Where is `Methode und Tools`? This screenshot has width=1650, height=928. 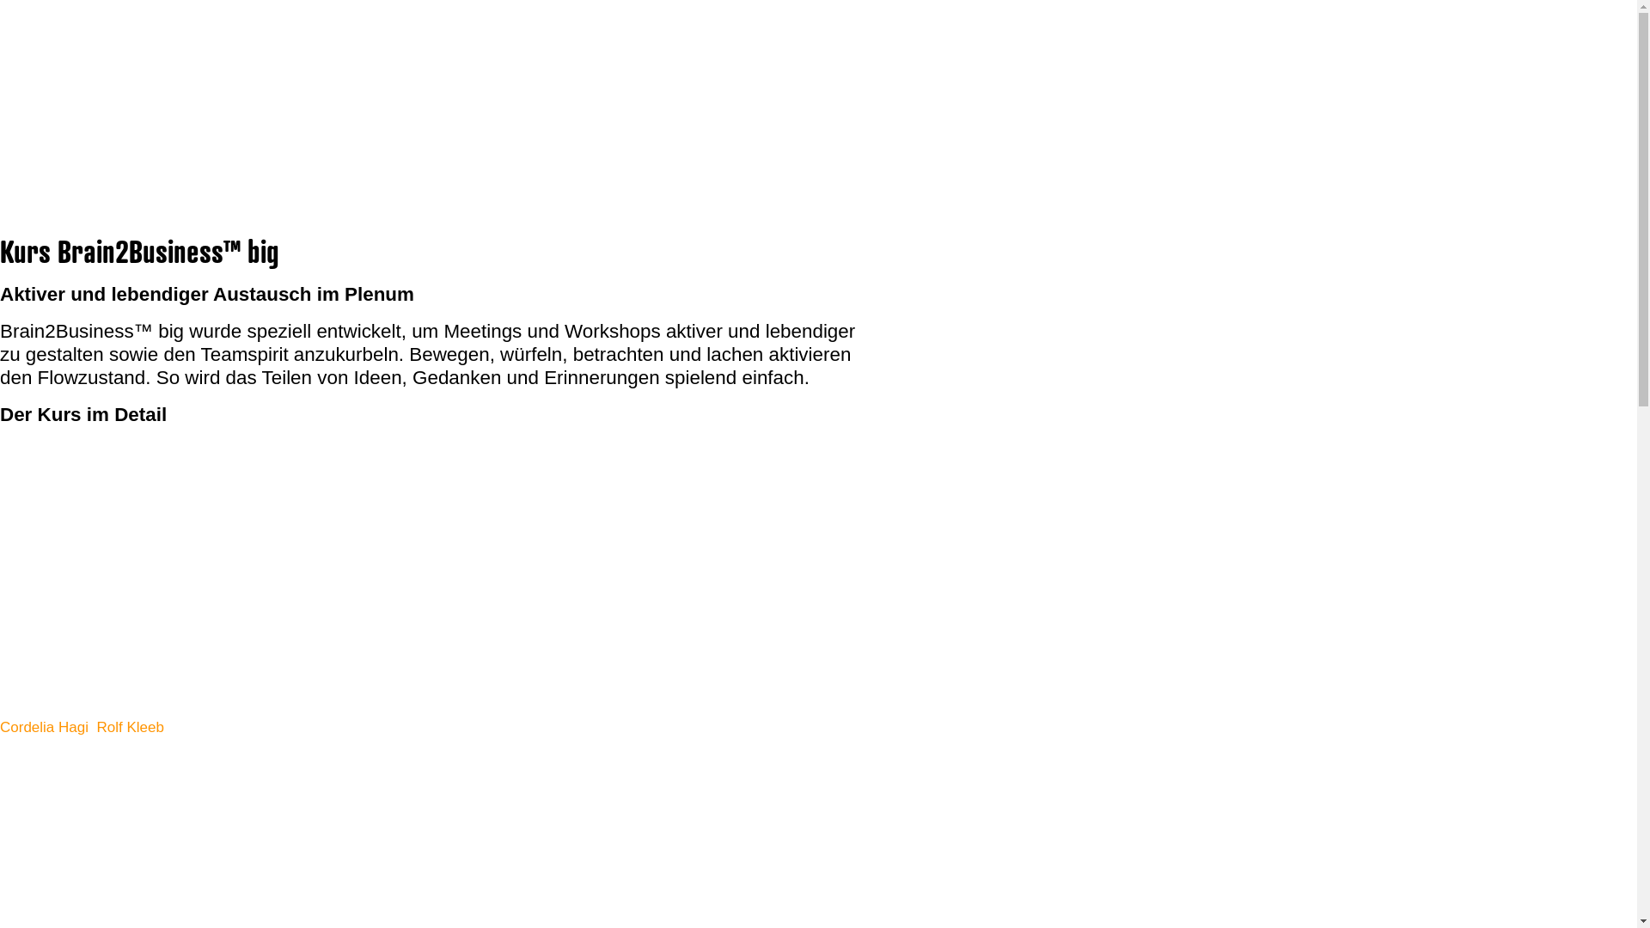 Methode und Tools is located at coordinates (93, 52).